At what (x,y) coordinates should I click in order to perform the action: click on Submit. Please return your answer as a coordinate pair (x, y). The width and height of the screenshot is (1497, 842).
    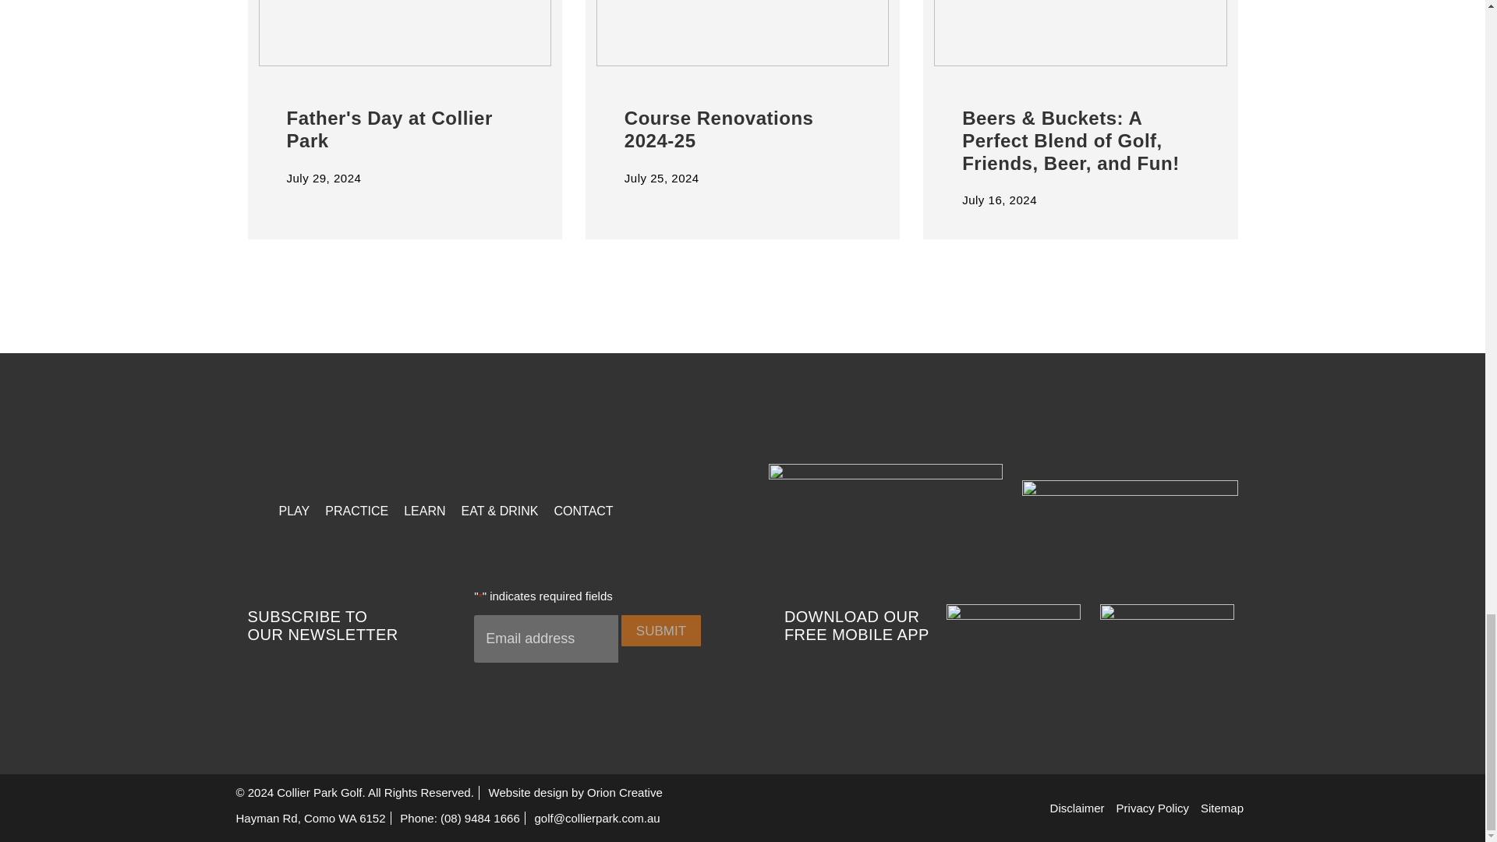
    Looking at the image, I should click on (660, 631).